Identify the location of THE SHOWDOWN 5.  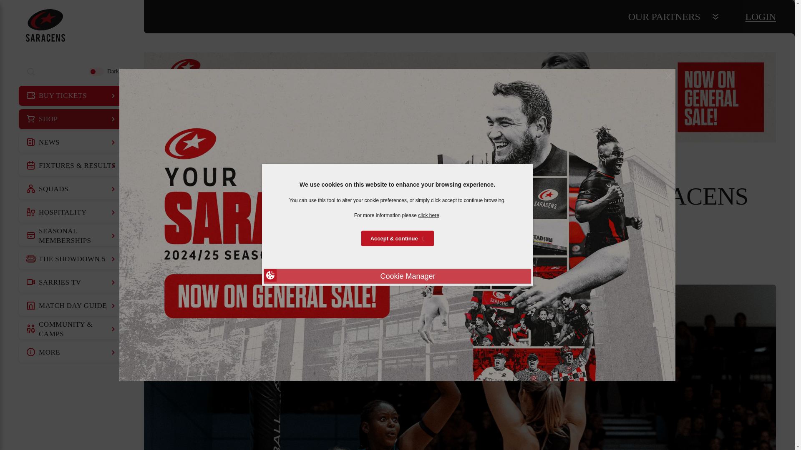
(72, 259).